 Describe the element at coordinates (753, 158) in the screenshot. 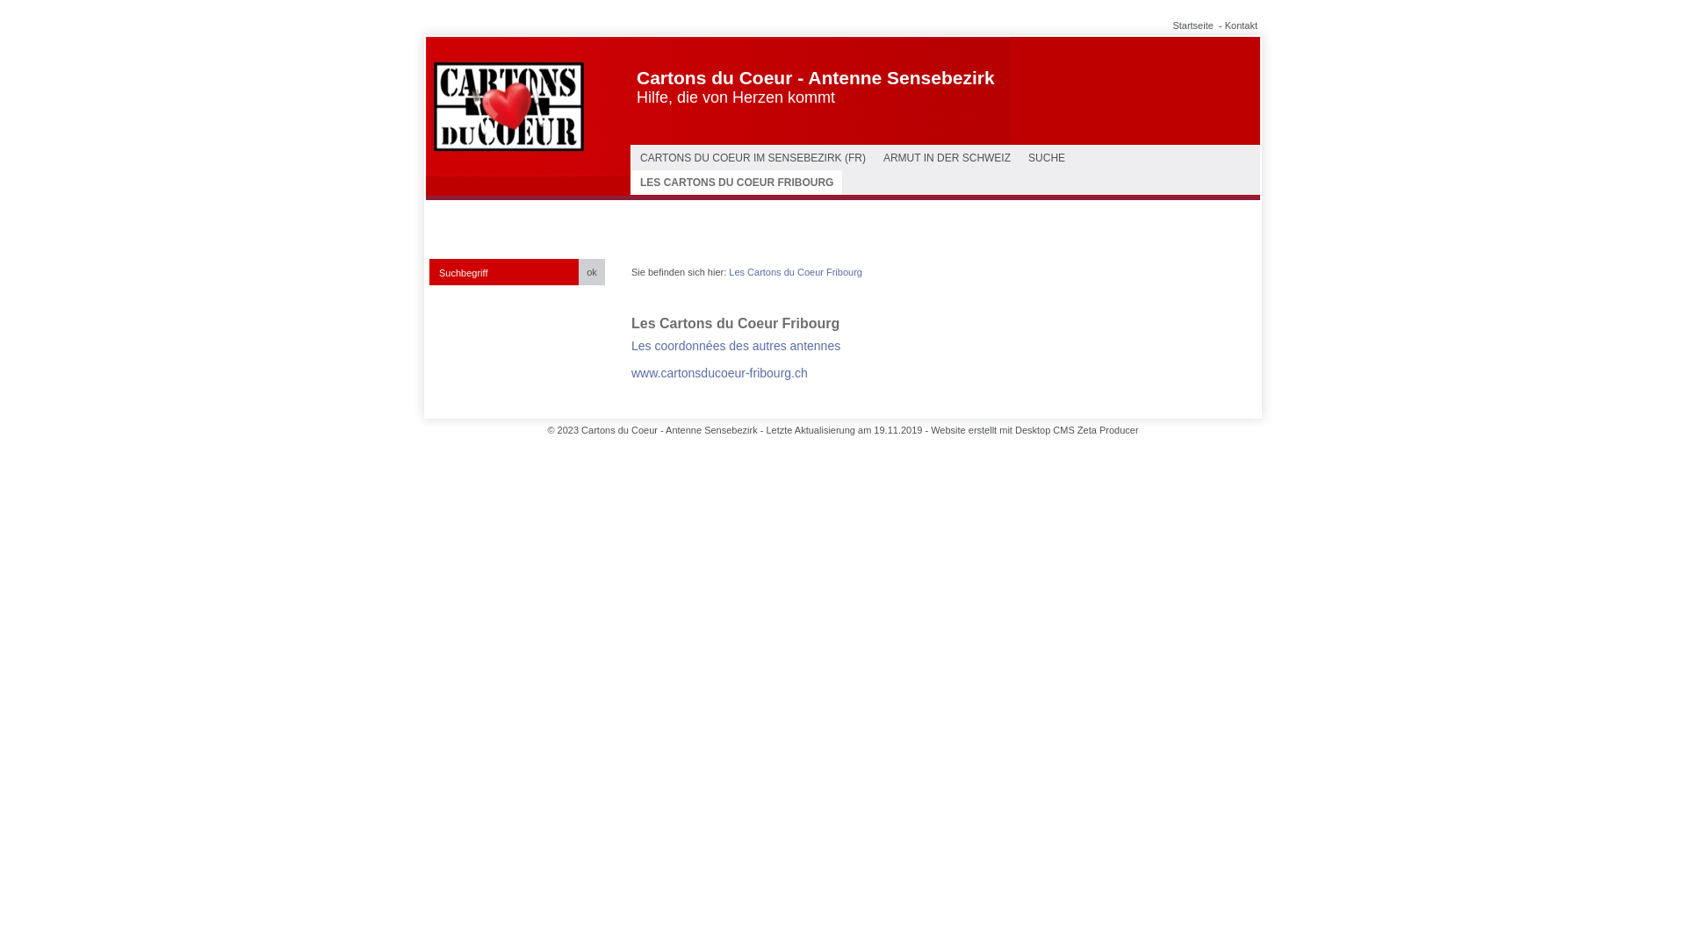

I see `CARTONS DU COEUR IM SENSEBEZIRK (FR)` at that location.